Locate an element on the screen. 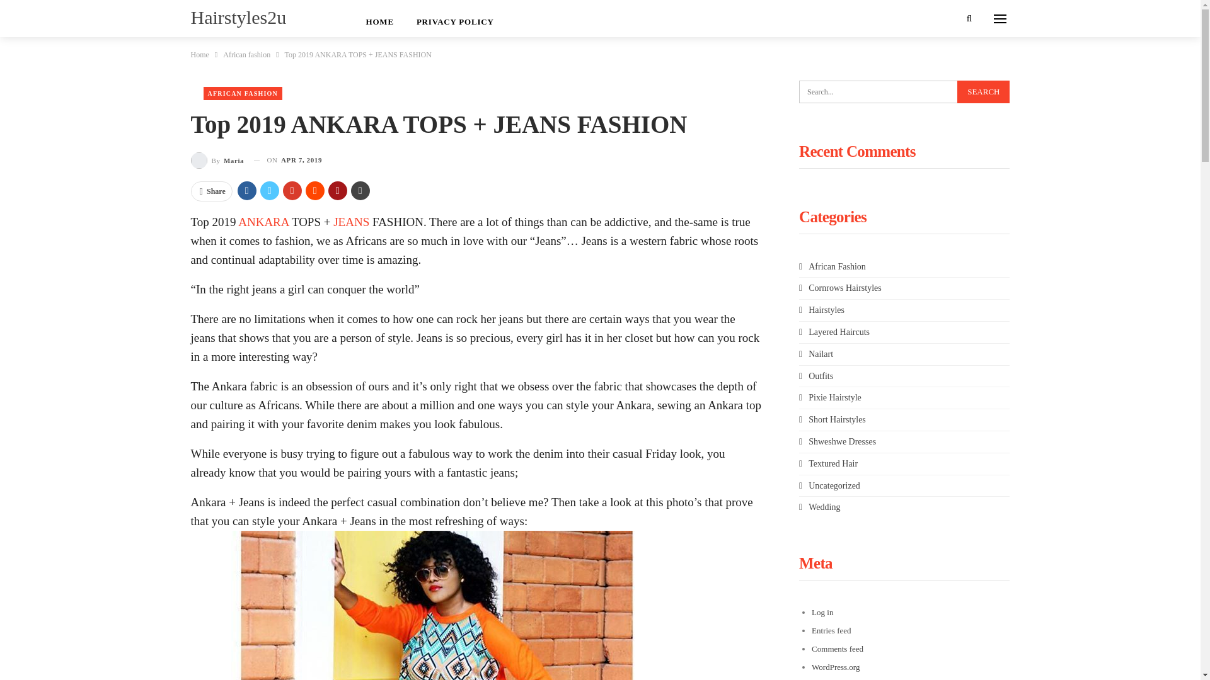 This screenshot has height=680, width=1210. ANKARA is located at coordinates (263, 222).